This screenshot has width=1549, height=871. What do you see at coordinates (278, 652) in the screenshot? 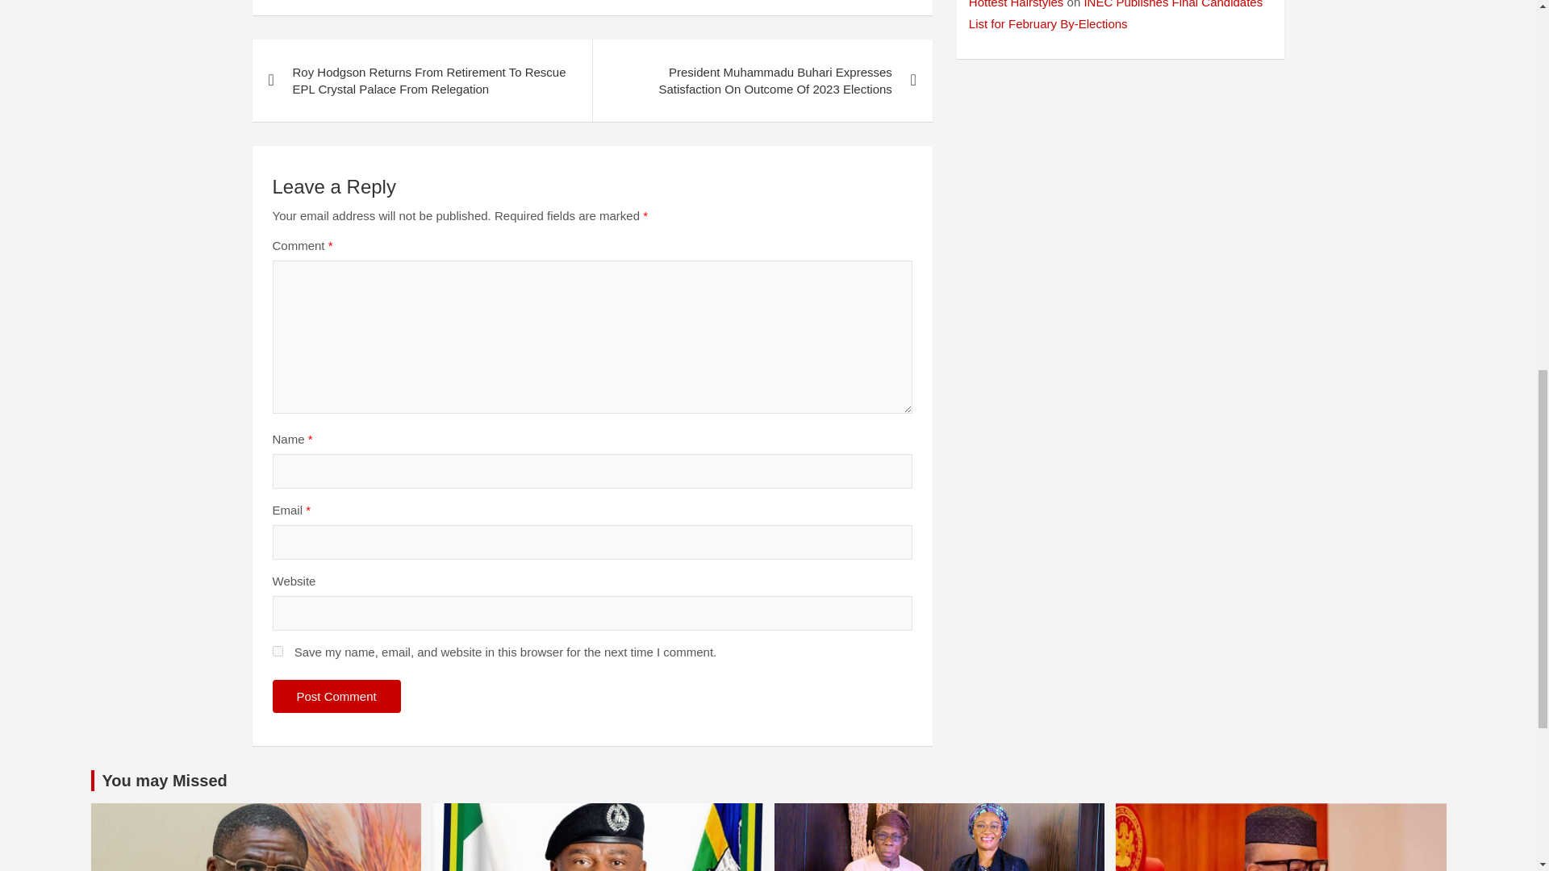
I see `yes` at bounding box center [278, 652].